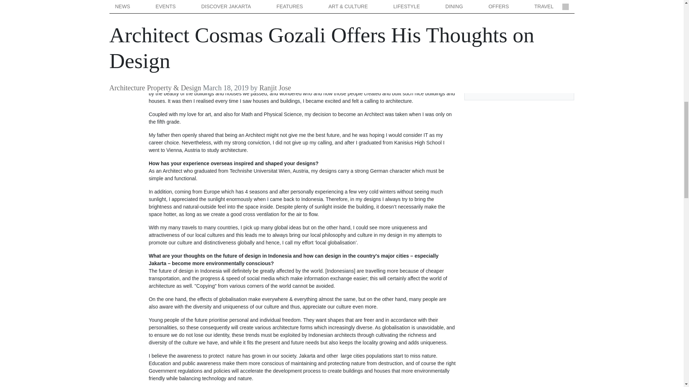 This screenshot has width=689, height=387. Describe the element at coordinates (483, 64) in the screenshot. I see `Community` at that location.